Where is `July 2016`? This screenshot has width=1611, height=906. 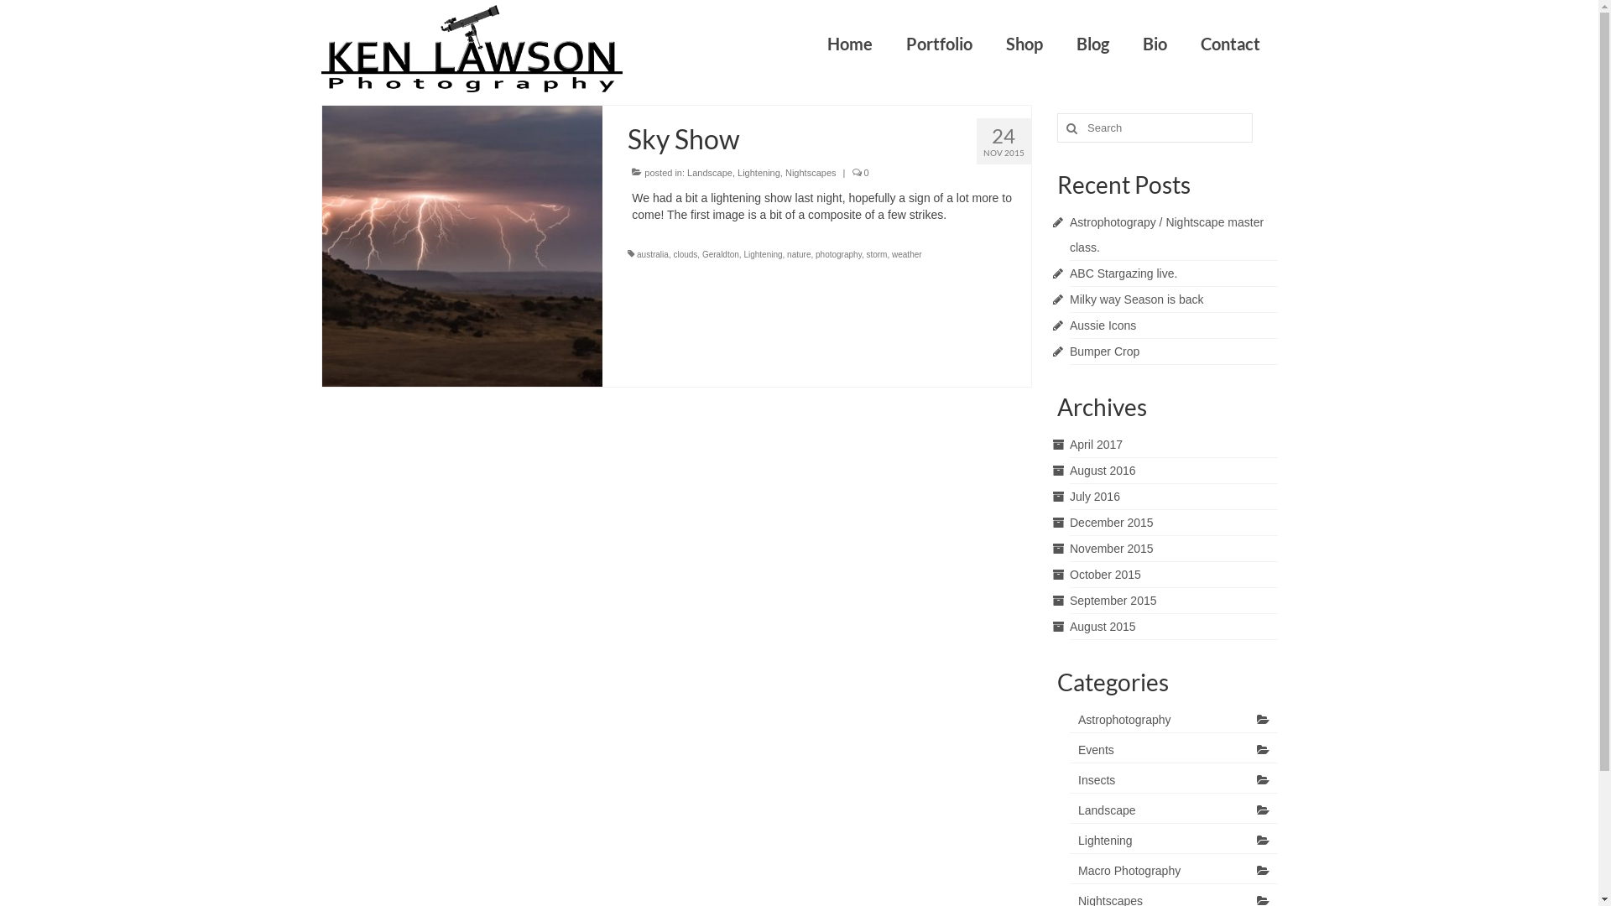 July 2016 is located at coordinates (1095, 497).